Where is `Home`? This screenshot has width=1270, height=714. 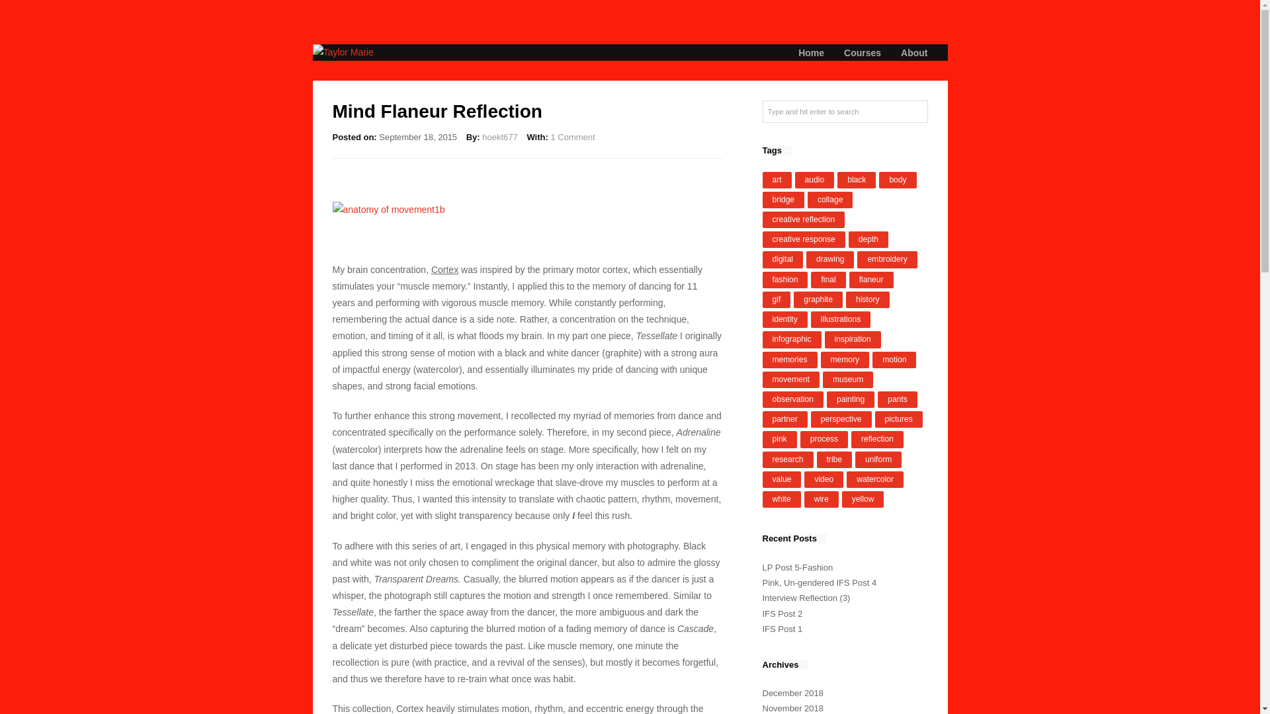 Home is located at coordinates (811, 53).